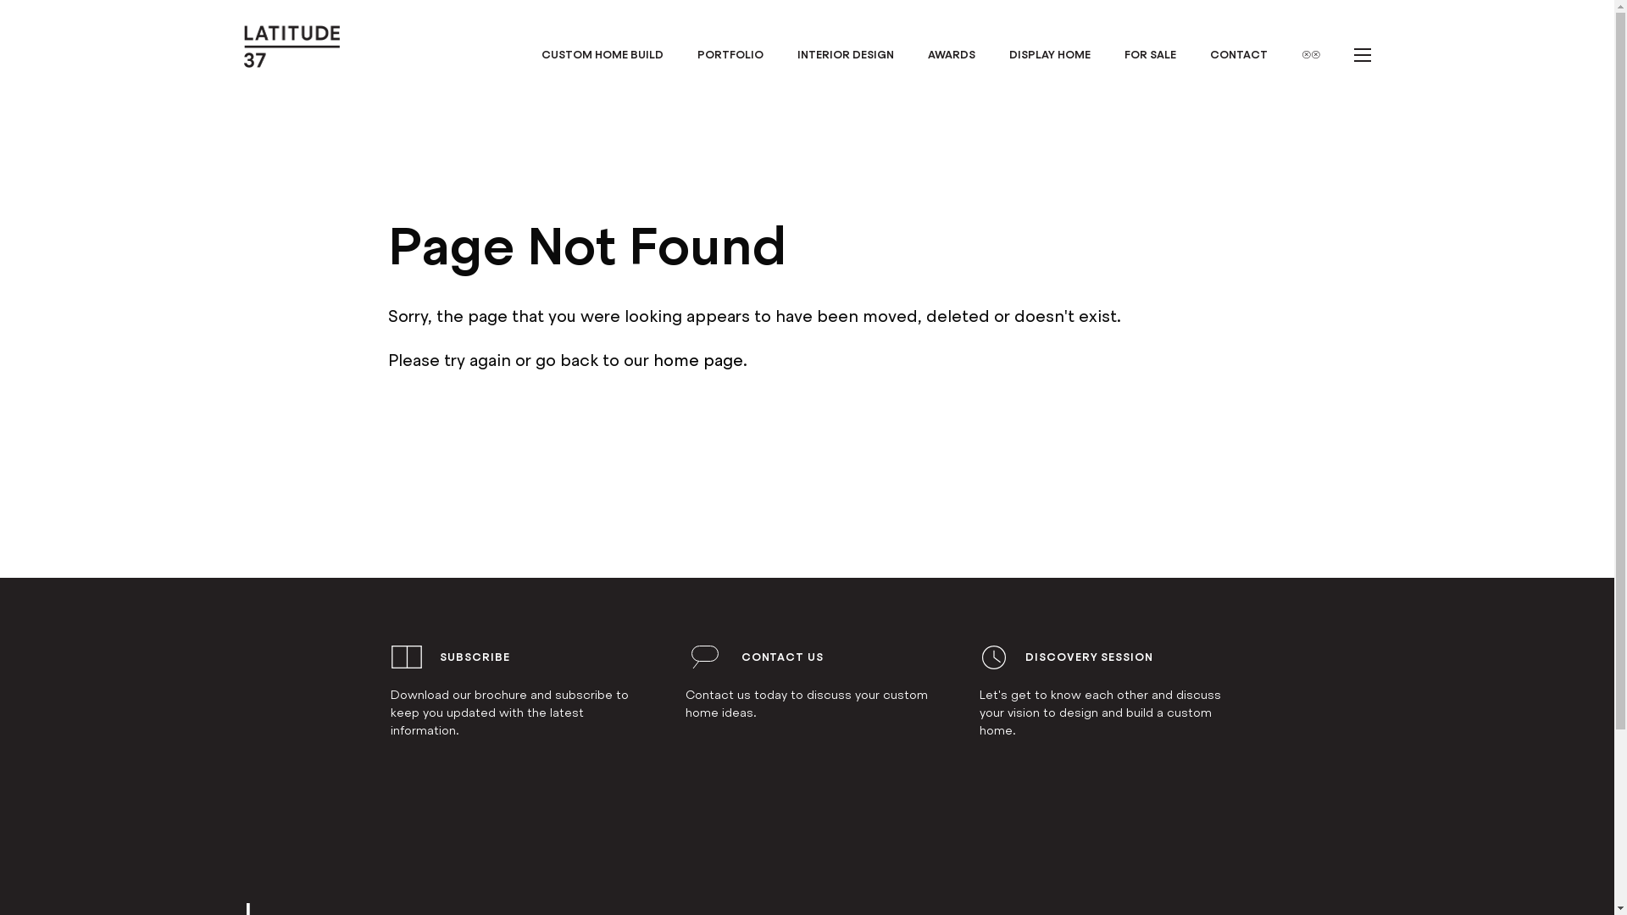 The width and height of the screenshot is (1627, 915). What do you see at coordinates (697, 361) in the screenshot?
I see `home page` at bounding box center [697, 361].